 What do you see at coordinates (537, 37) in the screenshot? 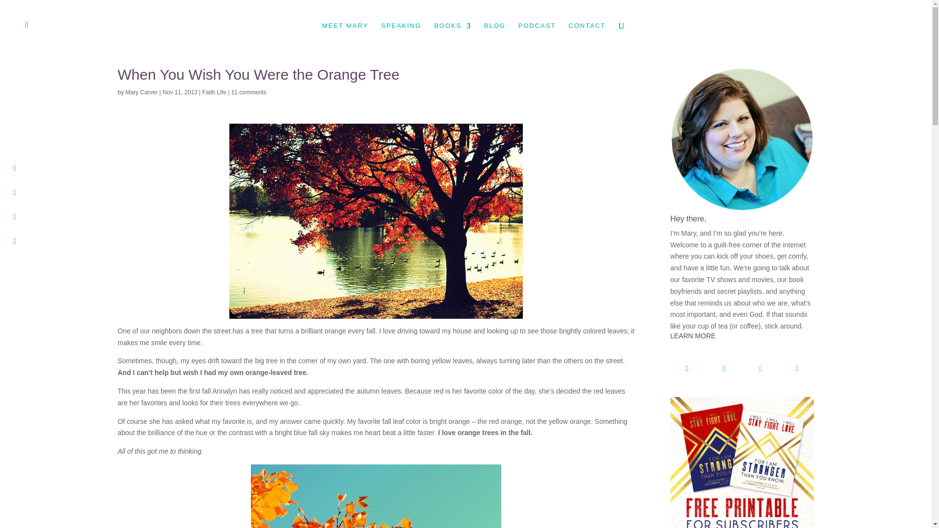
I see `PODCAST` at bounding box center [537, 37].